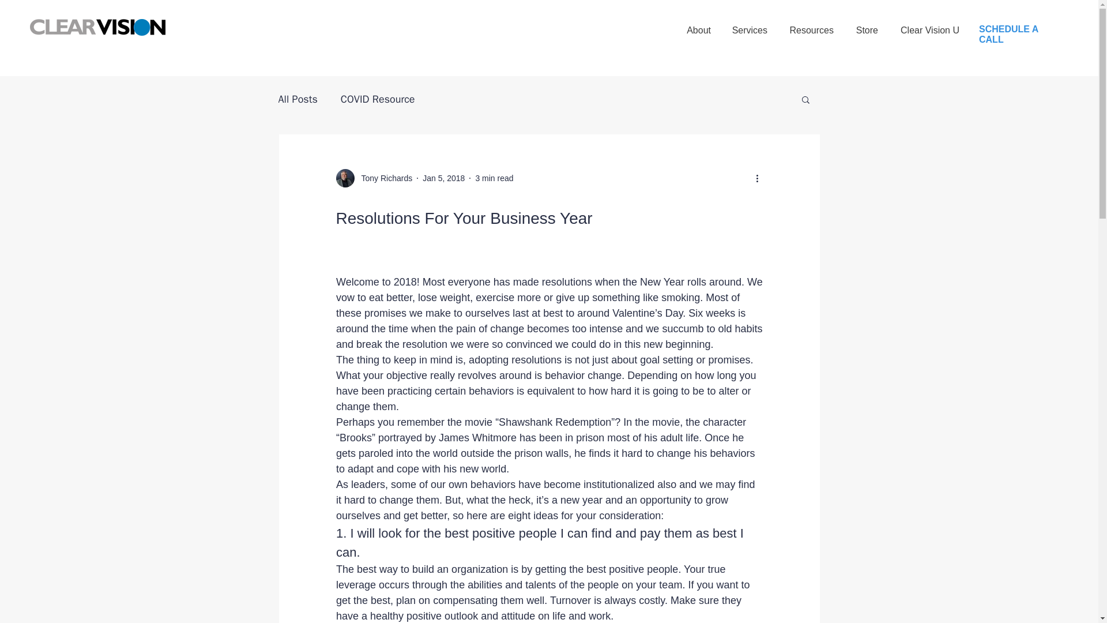  Describe the element at coordinates (1008, 34) in the screenshot. I see `SCHEDULE A CALL` at that location.